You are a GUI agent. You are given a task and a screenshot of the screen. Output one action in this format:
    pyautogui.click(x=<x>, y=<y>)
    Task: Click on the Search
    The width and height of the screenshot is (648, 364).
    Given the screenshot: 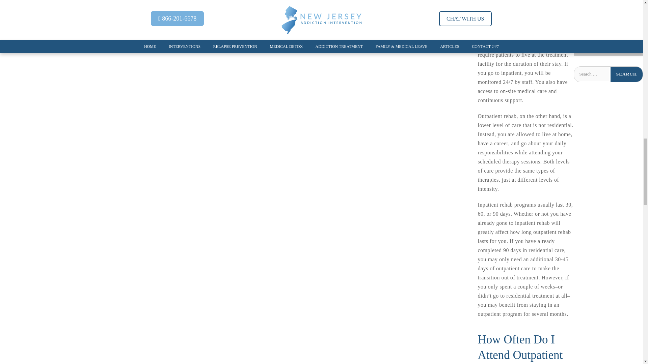 What is the action you would take?
    pyautogui.click(x=626, y=74)
    